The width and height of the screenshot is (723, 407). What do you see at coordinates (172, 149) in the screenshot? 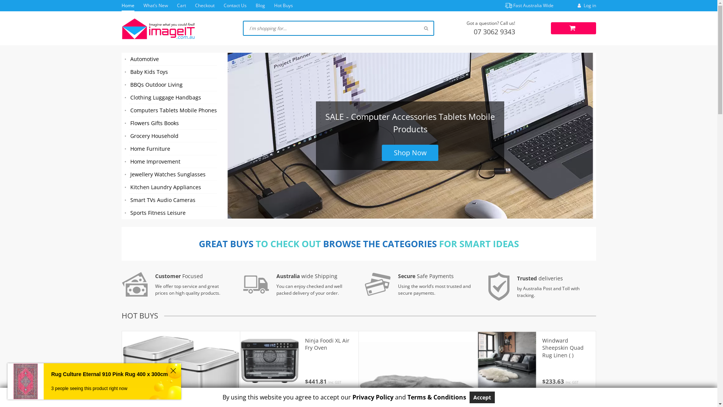
I see `Home Furniture` at bounding box center [172, 149].